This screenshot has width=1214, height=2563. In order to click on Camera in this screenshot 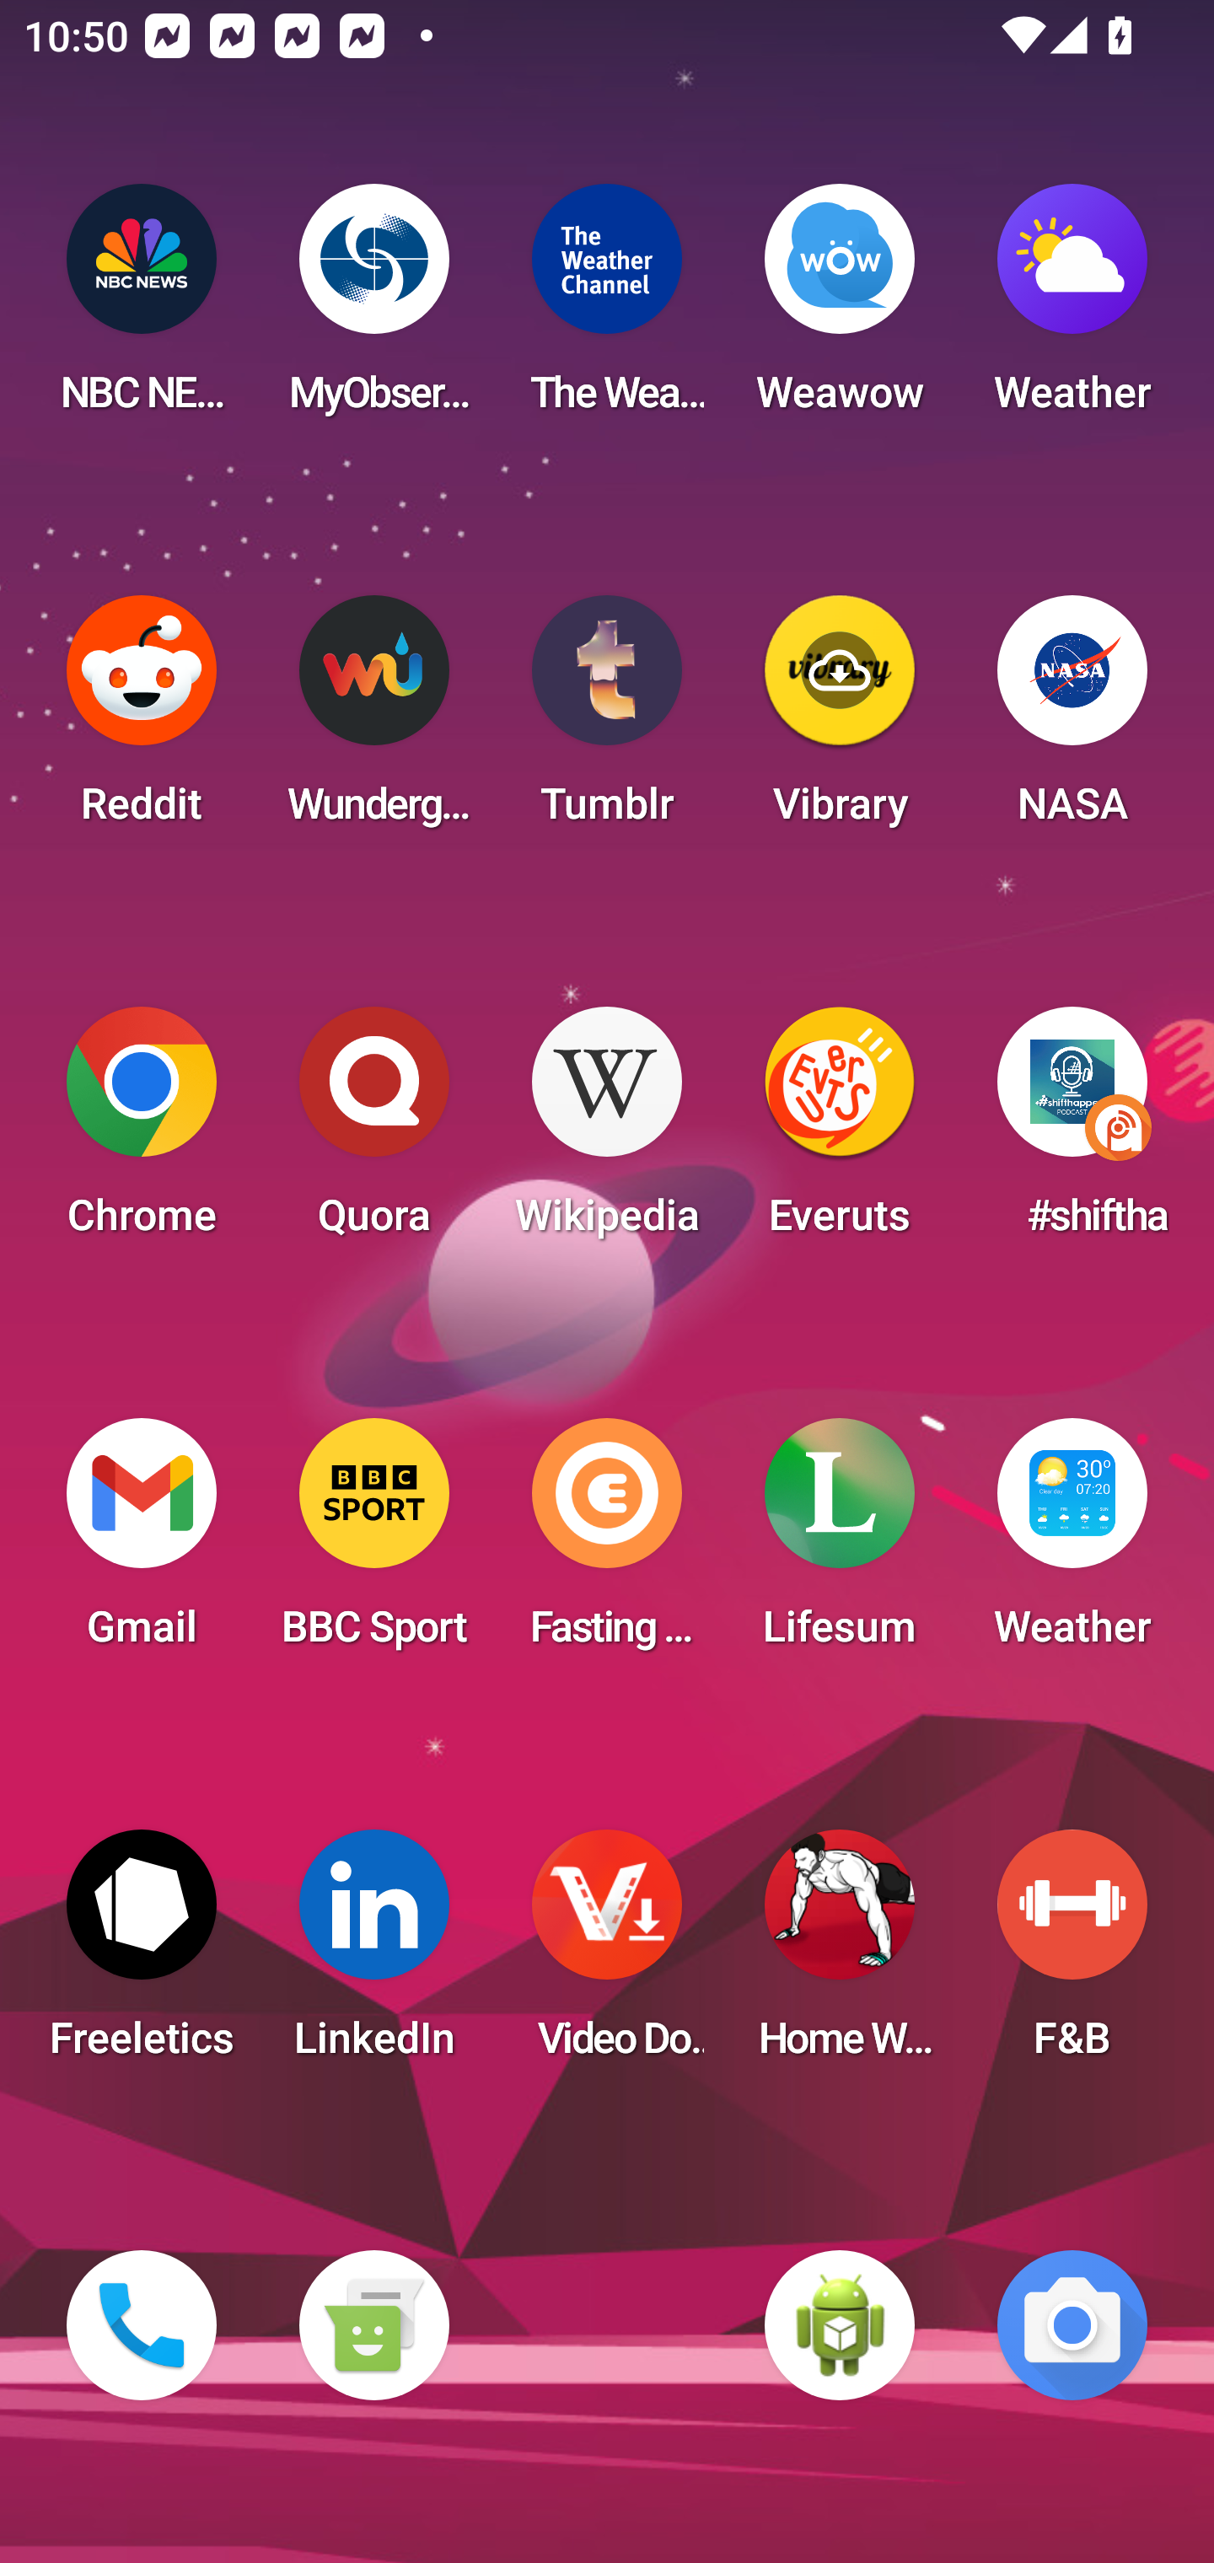, I will do `click(1072, 2325)`.